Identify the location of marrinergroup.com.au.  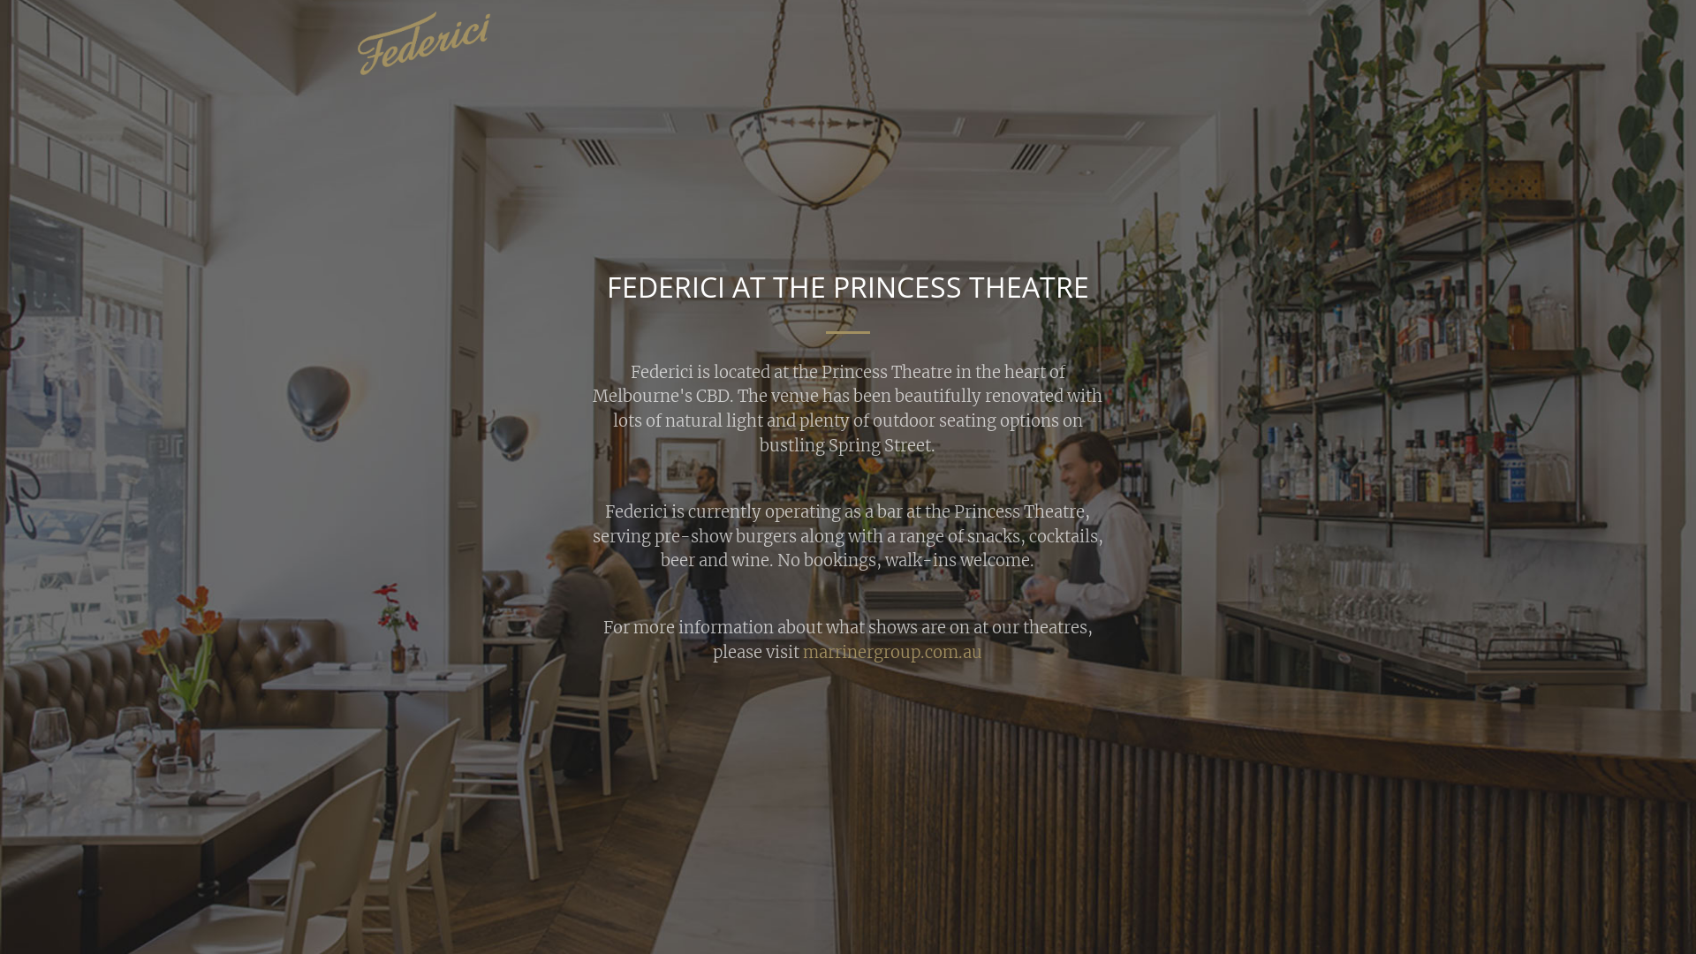
(892, 652).